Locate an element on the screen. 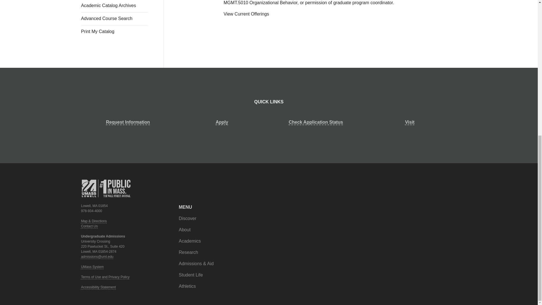 The image size is (542, 305). Discover is located at coordinates (187, 219).